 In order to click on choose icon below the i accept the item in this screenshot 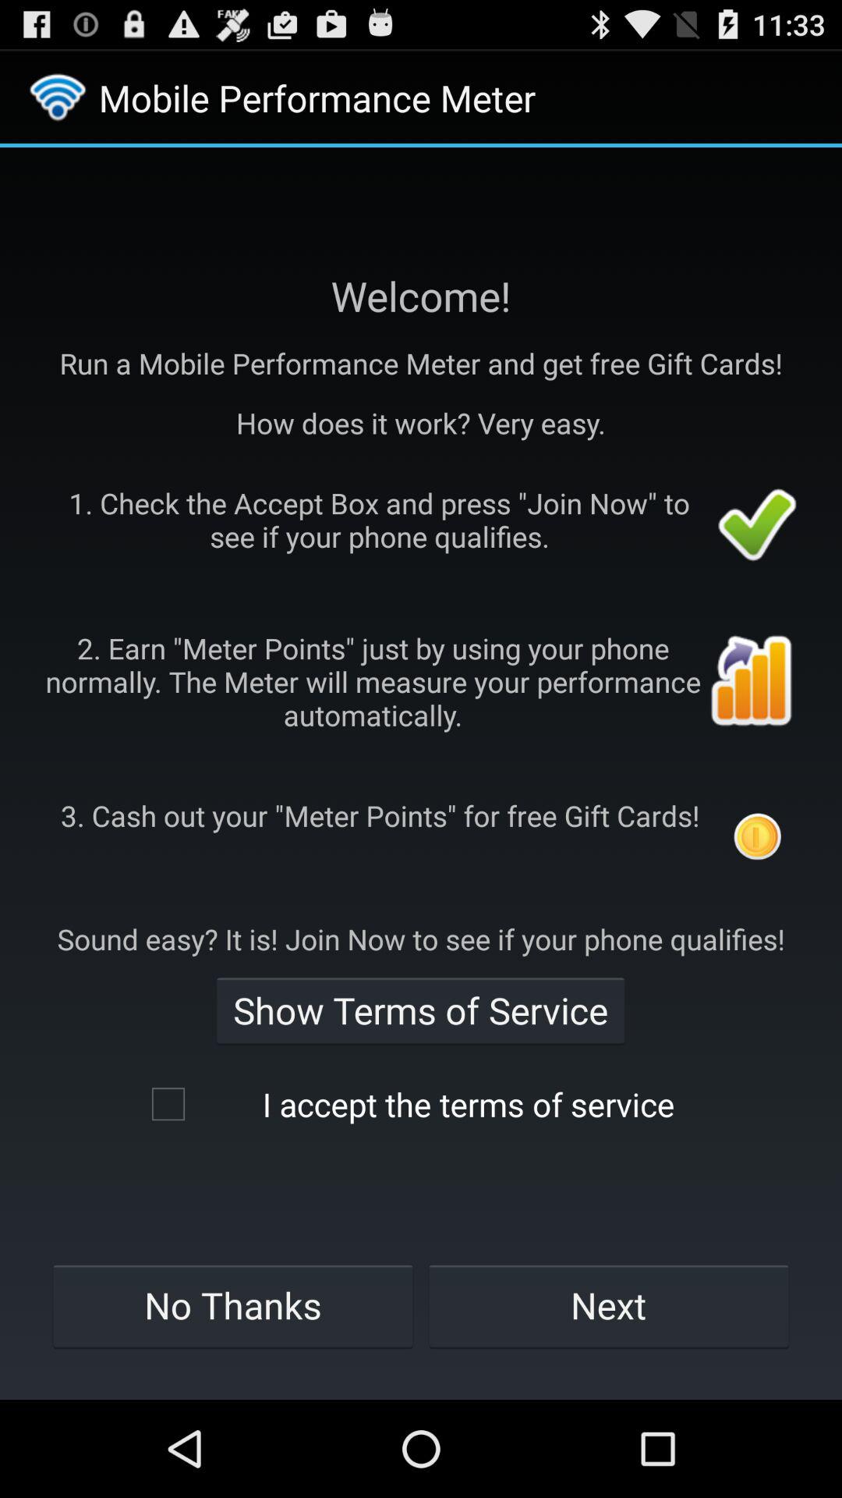, I will do `click(609, 1305)`.